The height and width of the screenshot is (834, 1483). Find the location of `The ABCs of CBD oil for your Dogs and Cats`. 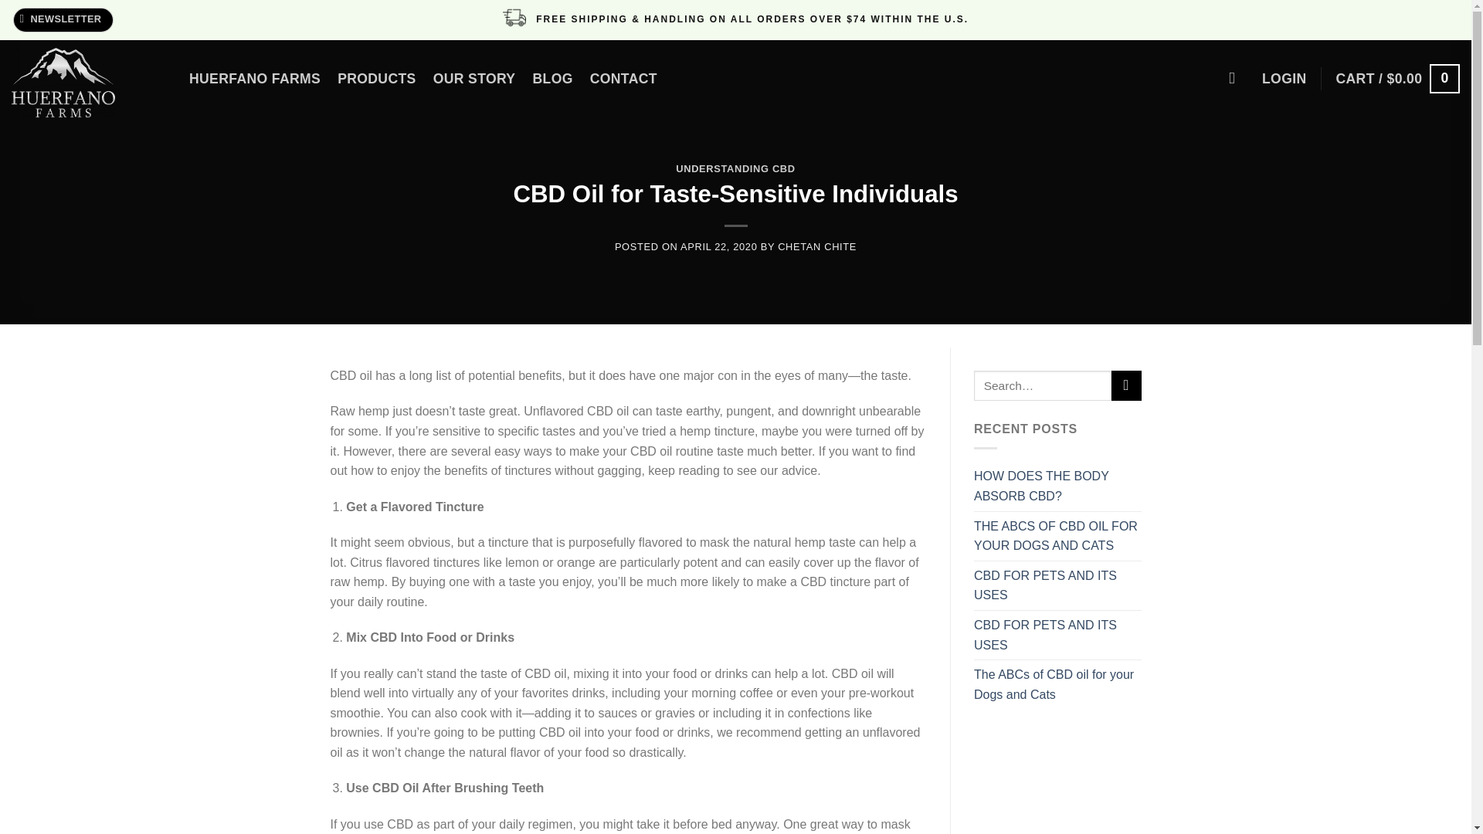

The ABCs of CBD oil for your Dogs and Cats is located at coordinates (1058, 684).